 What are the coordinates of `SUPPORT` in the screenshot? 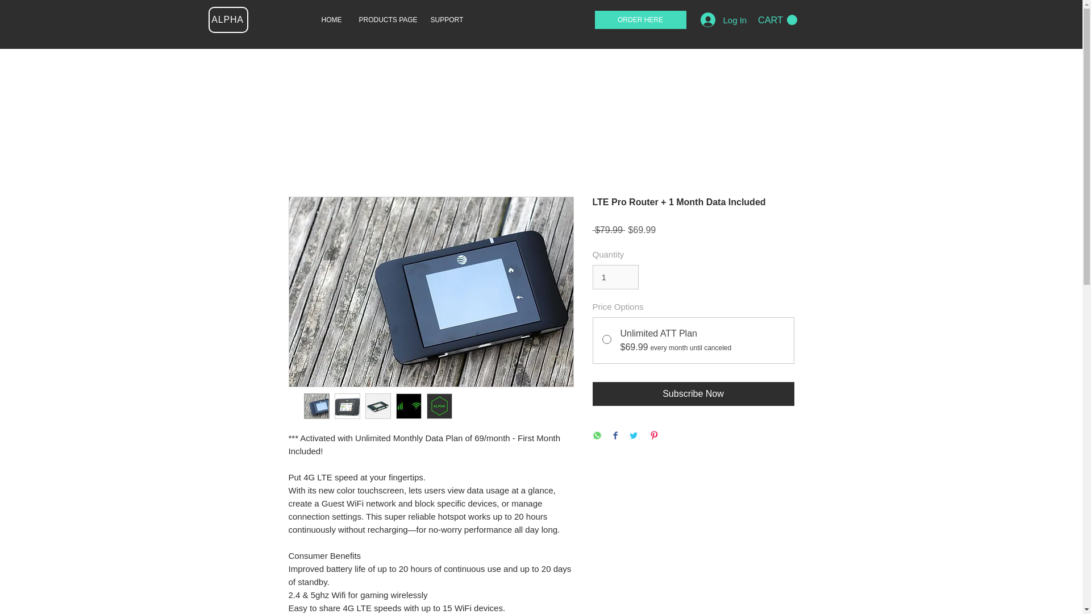 It's located at (445, 19).